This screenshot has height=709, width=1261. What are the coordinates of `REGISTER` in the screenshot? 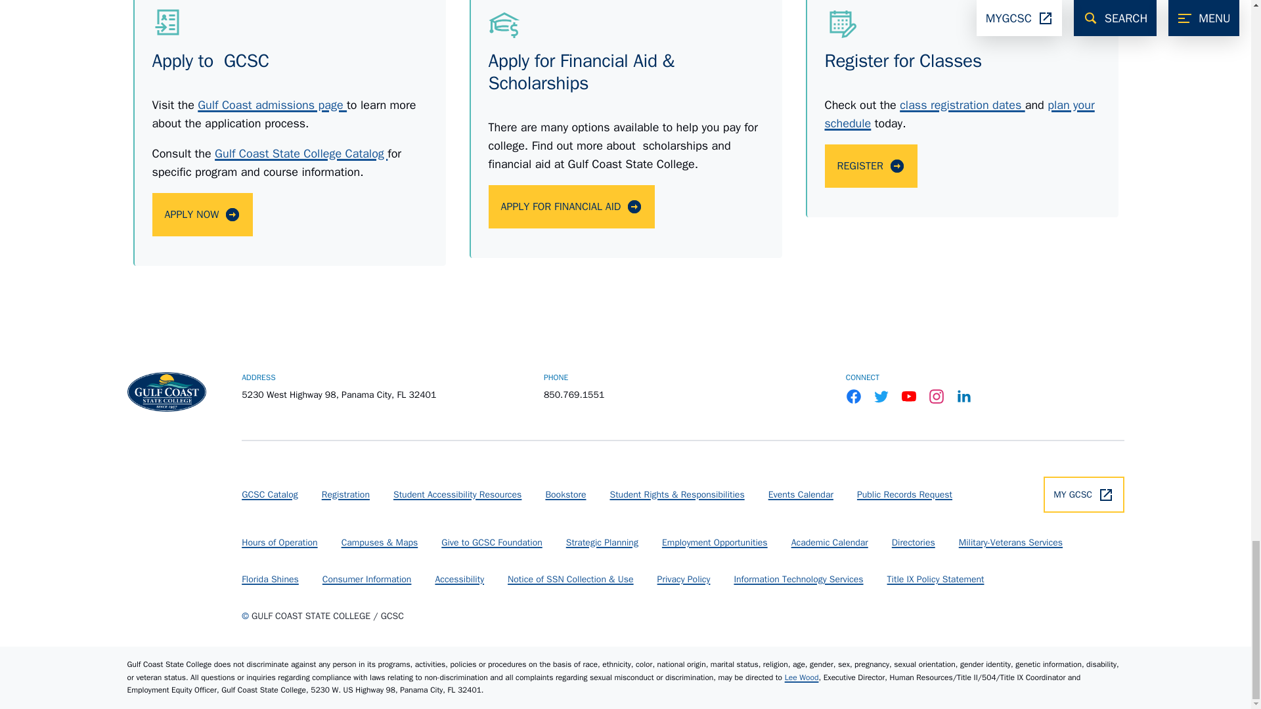 It's located at (871, 166).